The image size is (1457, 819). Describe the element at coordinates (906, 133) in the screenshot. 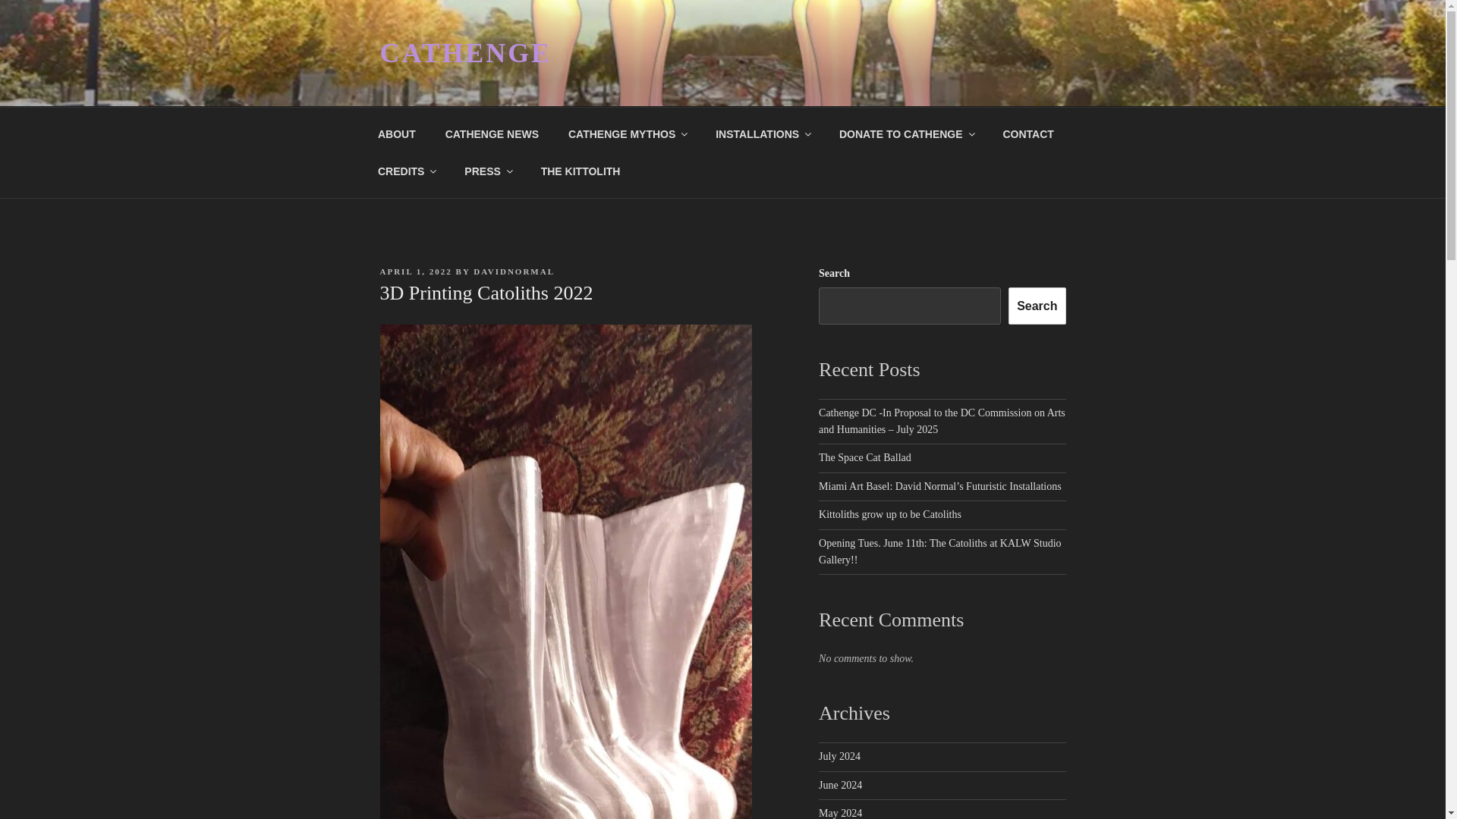

I see `DONATE TO CATHENGE` at that location.